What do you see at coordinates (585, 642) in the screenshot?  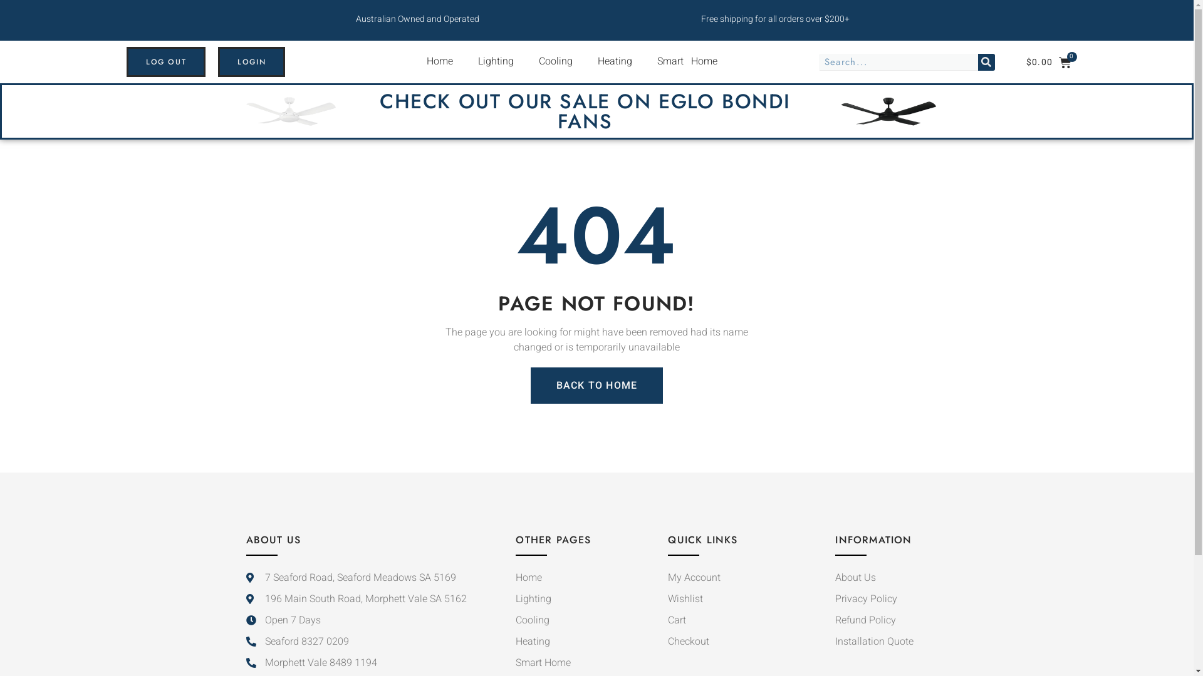 I see `Heating` at bounding box center [585, 642].